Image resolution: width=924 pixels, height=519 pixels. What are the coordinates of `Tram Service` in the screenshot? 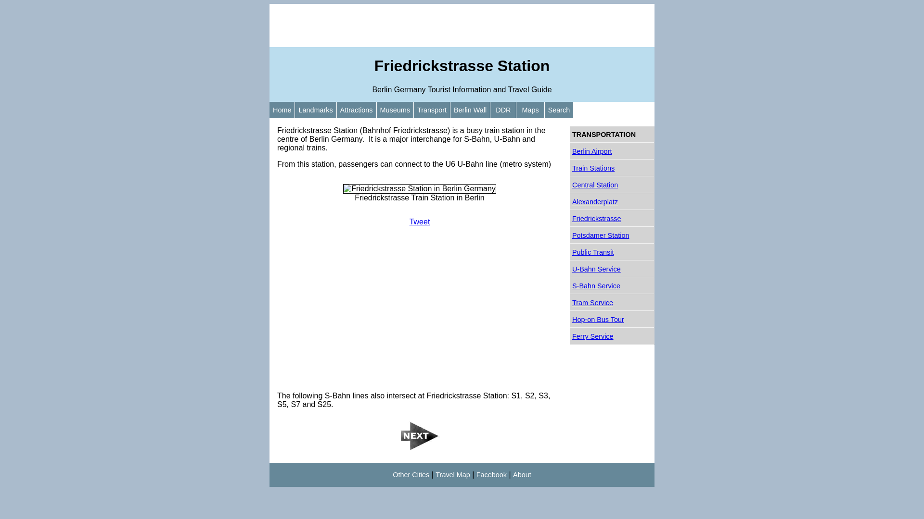 It's located at (612, 303).